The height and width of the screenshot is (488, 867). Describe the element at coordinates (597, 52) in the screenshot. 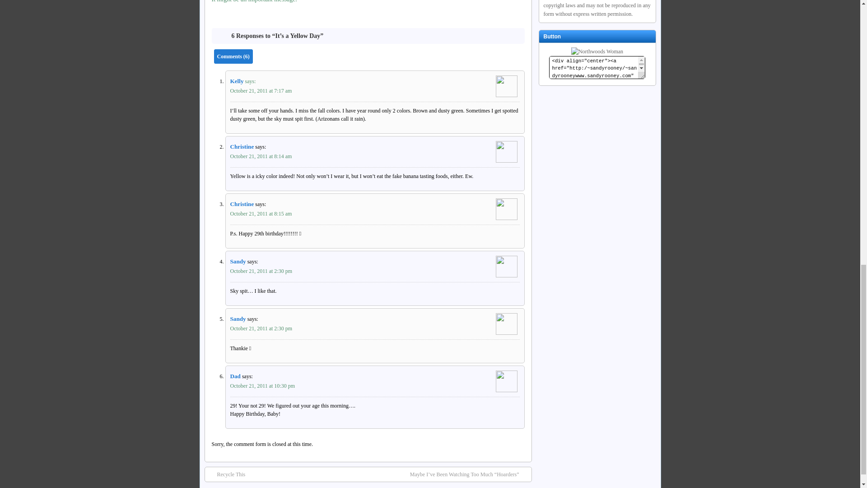

I see `Northwoods Woman` at that location.